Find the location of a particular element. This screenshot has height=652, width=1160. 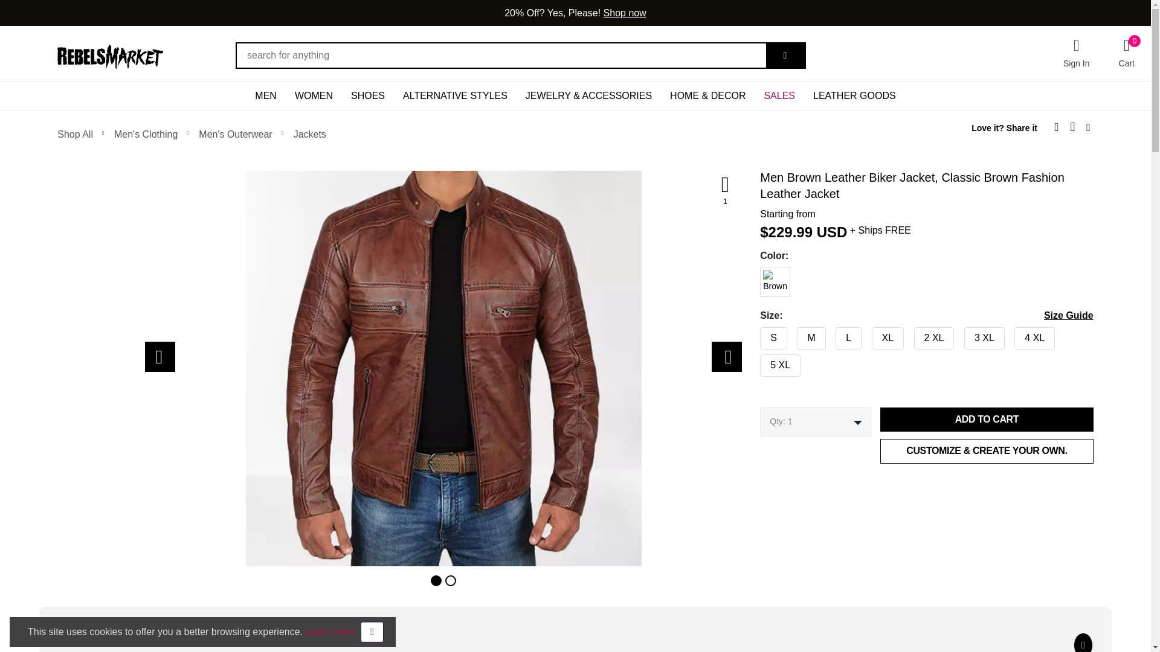

5 XL is located at coordinates (756, 362).